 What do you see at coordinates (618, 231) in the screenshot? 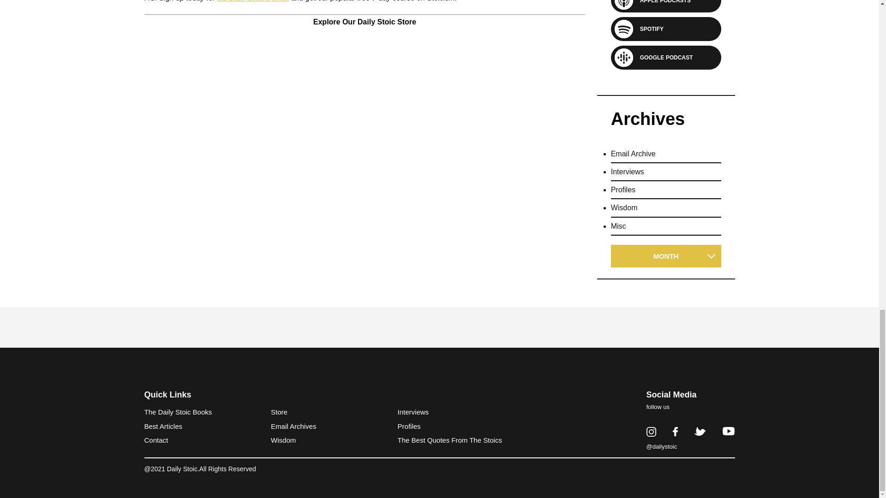
I see `Misc` at bounding box center [618, 231].